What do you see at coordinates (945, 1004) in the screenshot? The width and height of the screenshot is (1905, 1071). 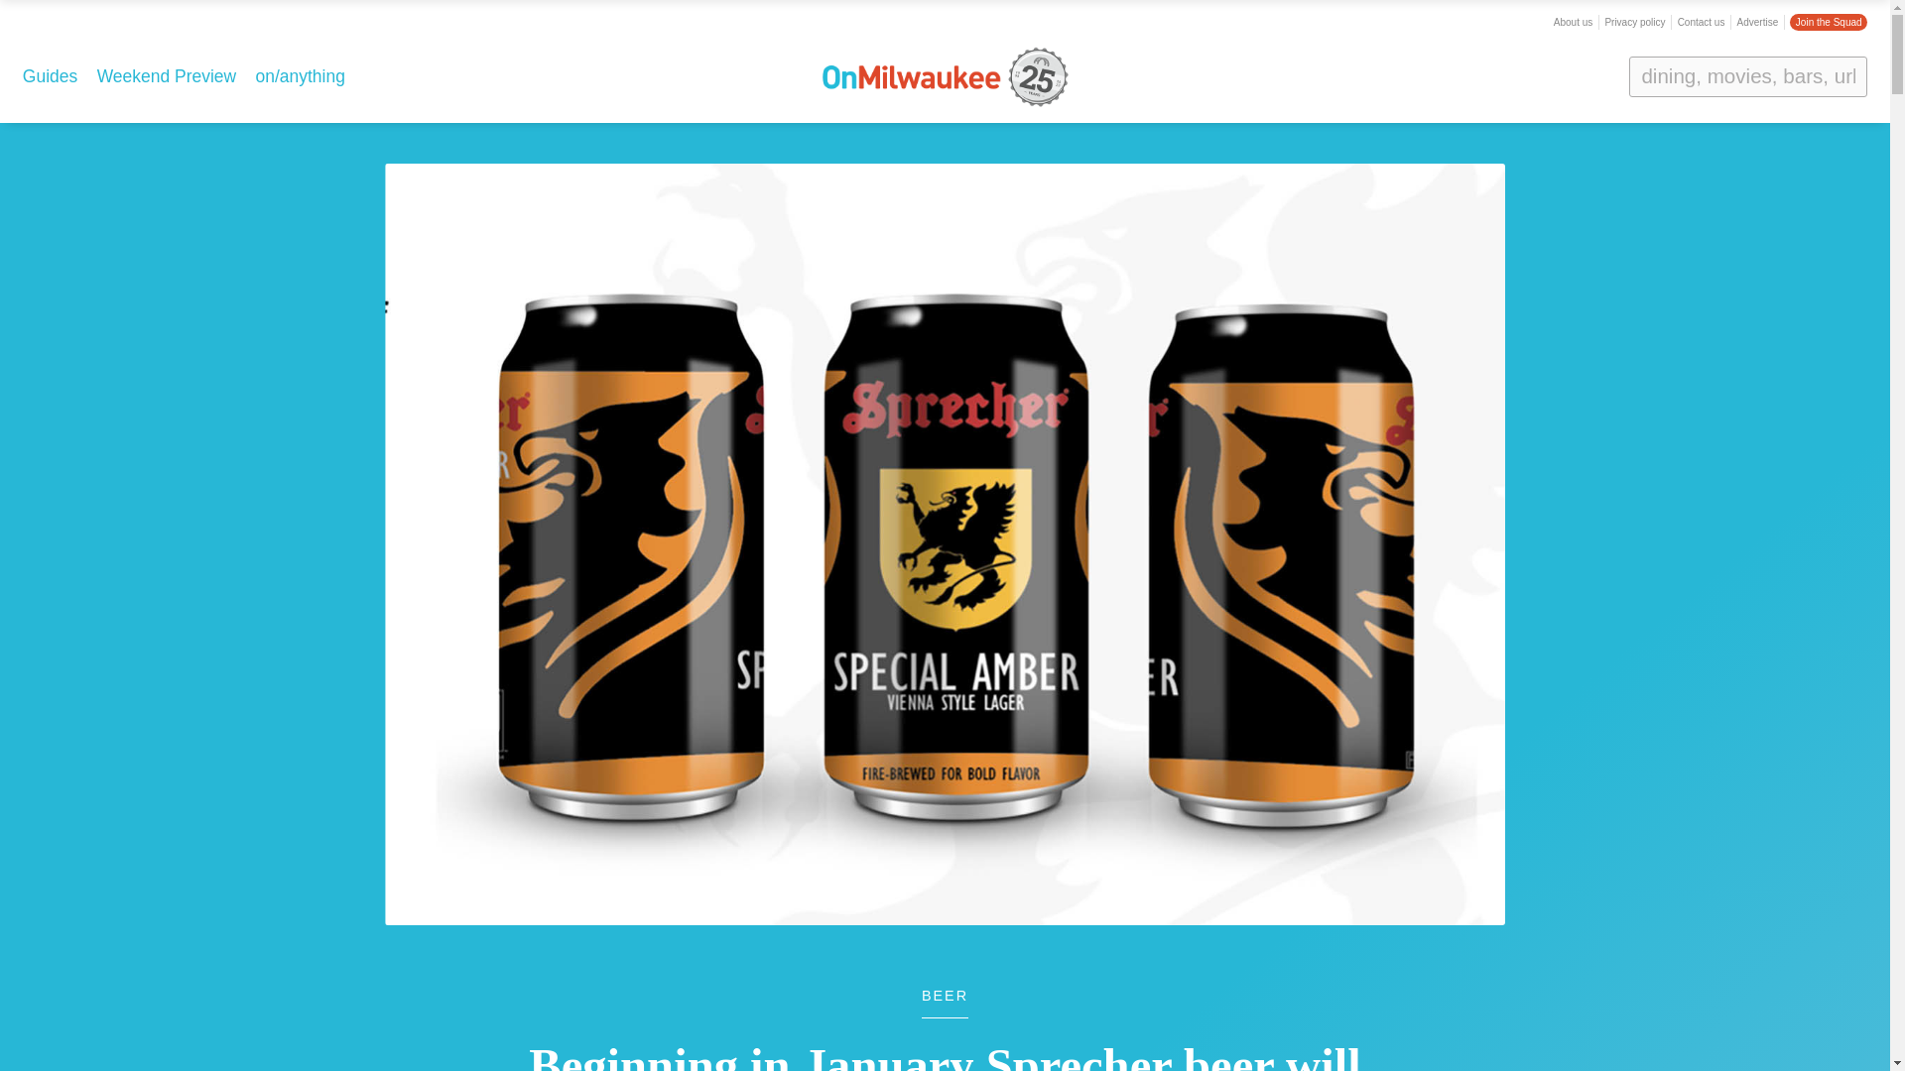 I see `BEER` at bounding box center [945, 1004].